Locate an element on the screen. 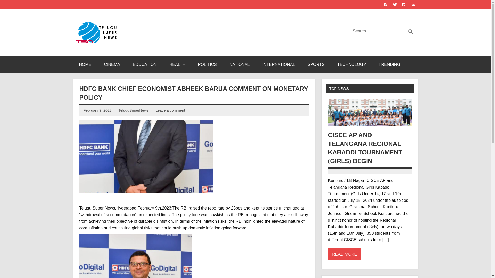 The width and height of the screenshot is (495, 278). SPORTS is located at coordinates (316, 64).